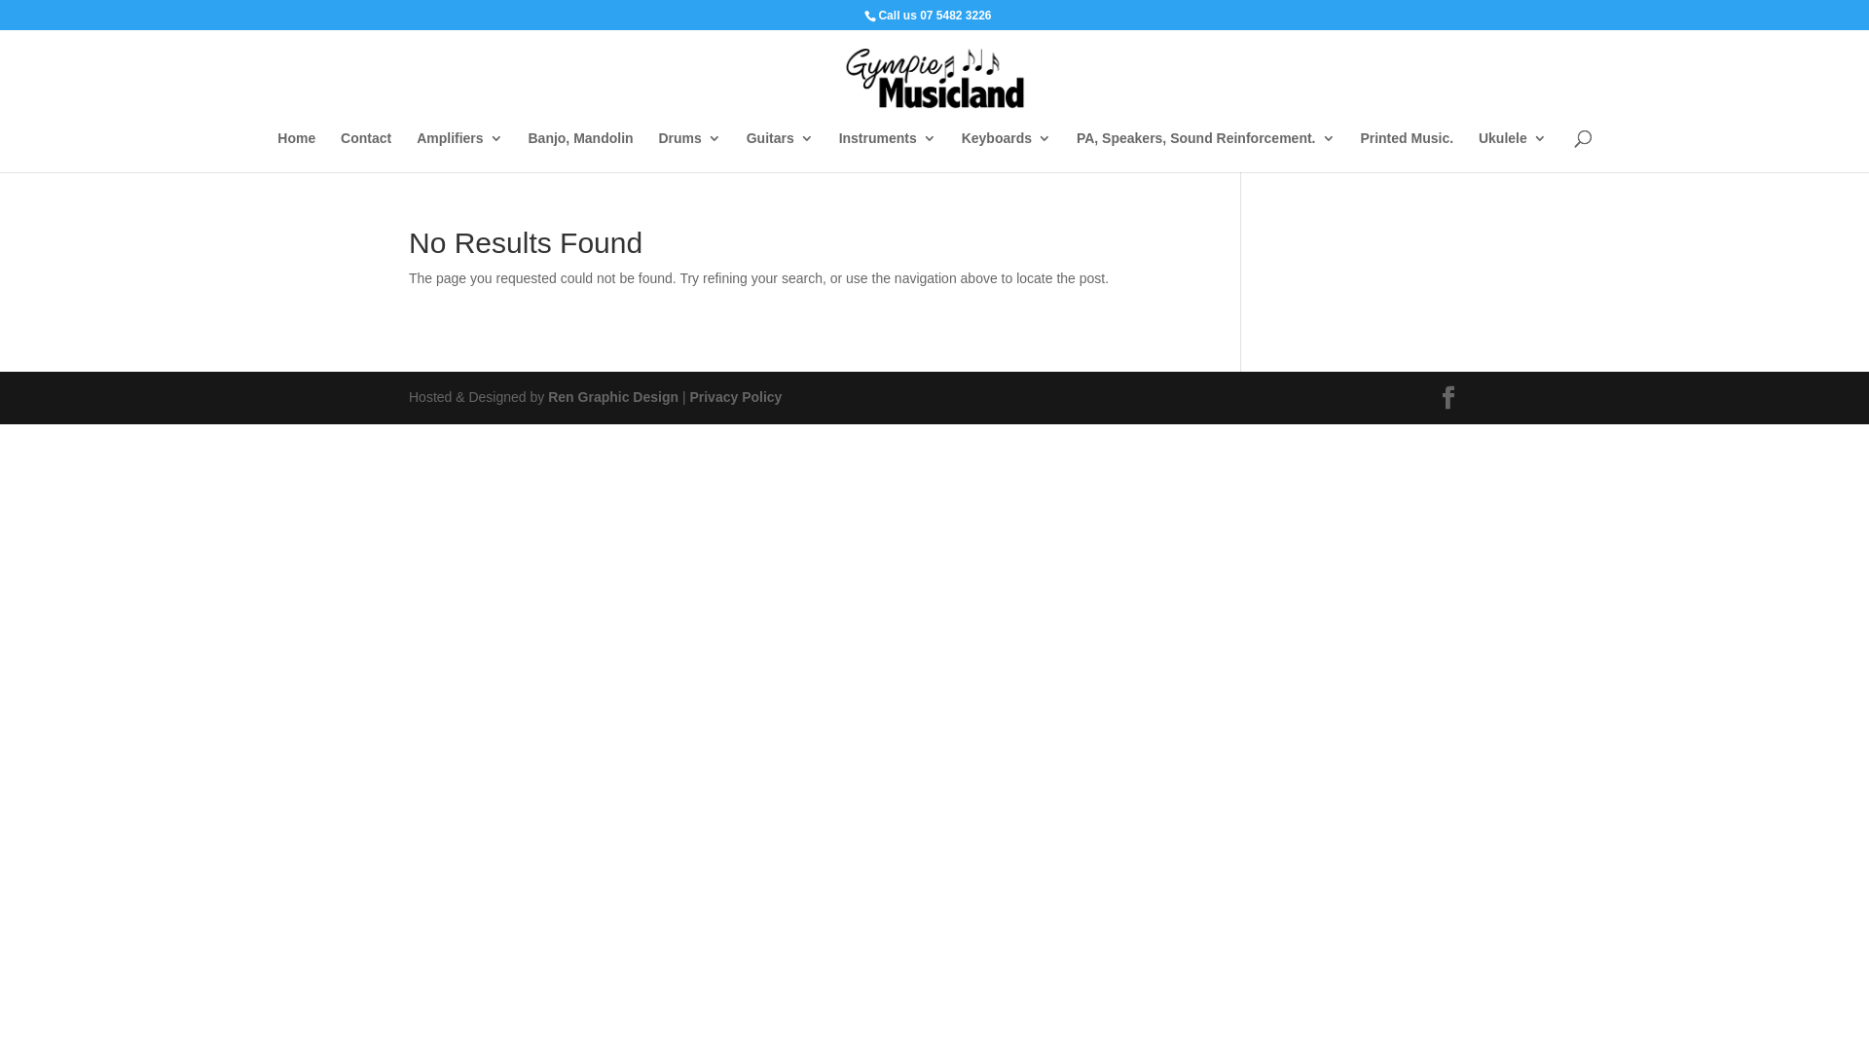 The height and width of the screenshot is (1051, 1869). Describe the element at coordinates (1206, 152) in the screenshot. I see `PA, Speakers, Sound Reinforcement.` at that location.